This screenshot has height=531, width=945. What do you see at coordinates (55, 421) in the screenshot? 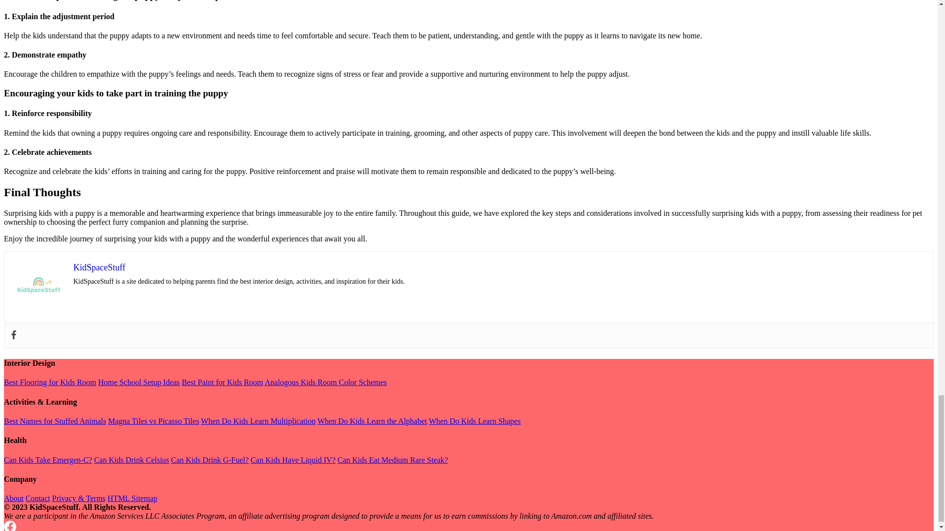
I see `Best Names for Stuffed Animals` at bounding box center [55, 421].